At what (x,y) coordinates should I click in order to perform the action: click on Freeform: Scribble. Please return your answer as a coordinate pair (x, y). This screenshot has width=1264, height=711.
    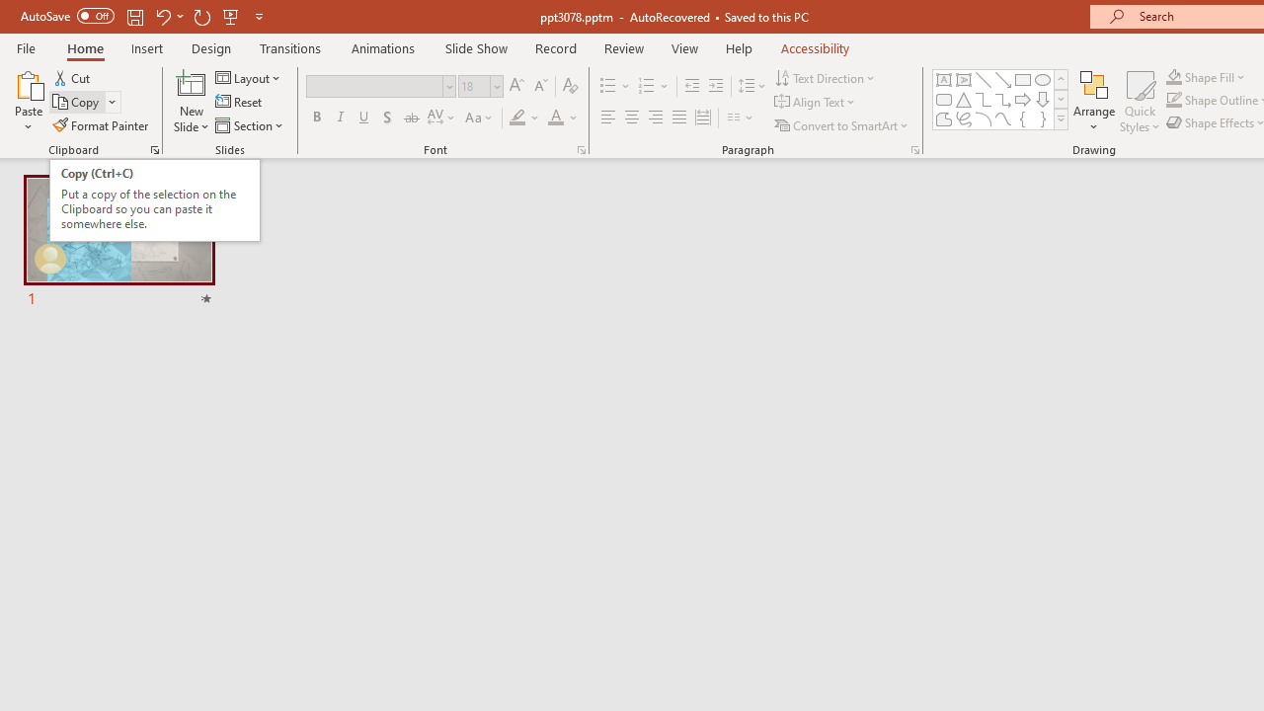
    Looking at the image, I should click on (964, 118).